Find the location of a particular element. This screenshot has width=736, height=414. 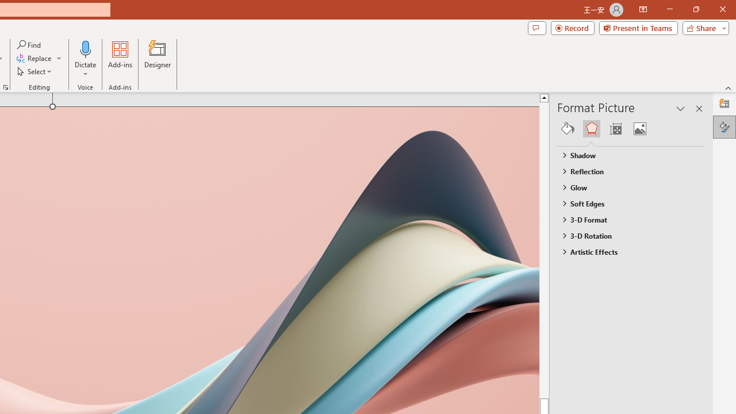

3-D Rotation is located at coordinates (626, 236).